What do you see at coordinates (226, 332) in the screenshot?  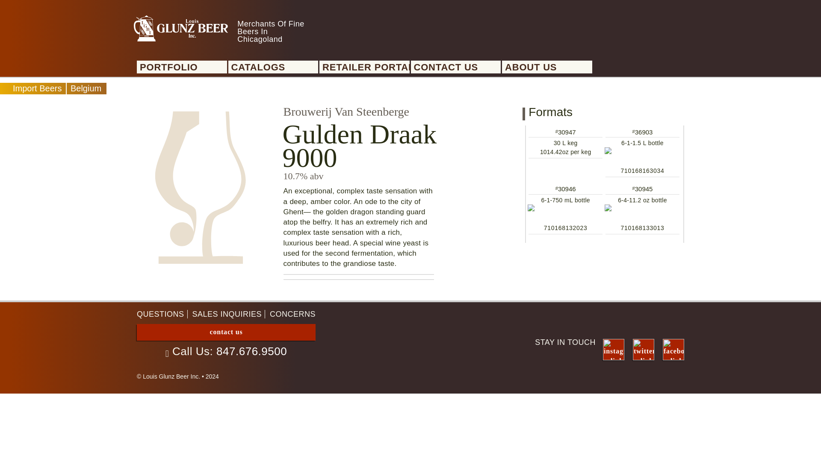 I see `contact us` at bounding box center [226, 332].